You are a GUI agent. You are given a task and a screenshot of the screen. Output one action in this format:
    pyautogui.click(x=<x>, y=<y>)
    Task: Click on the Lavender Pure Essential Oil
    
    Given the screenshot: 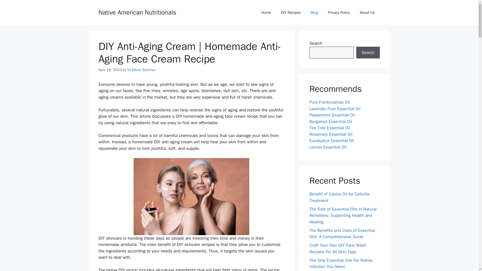 What is the action you would take?
    pyautogui.click(x=335, y=108)
    